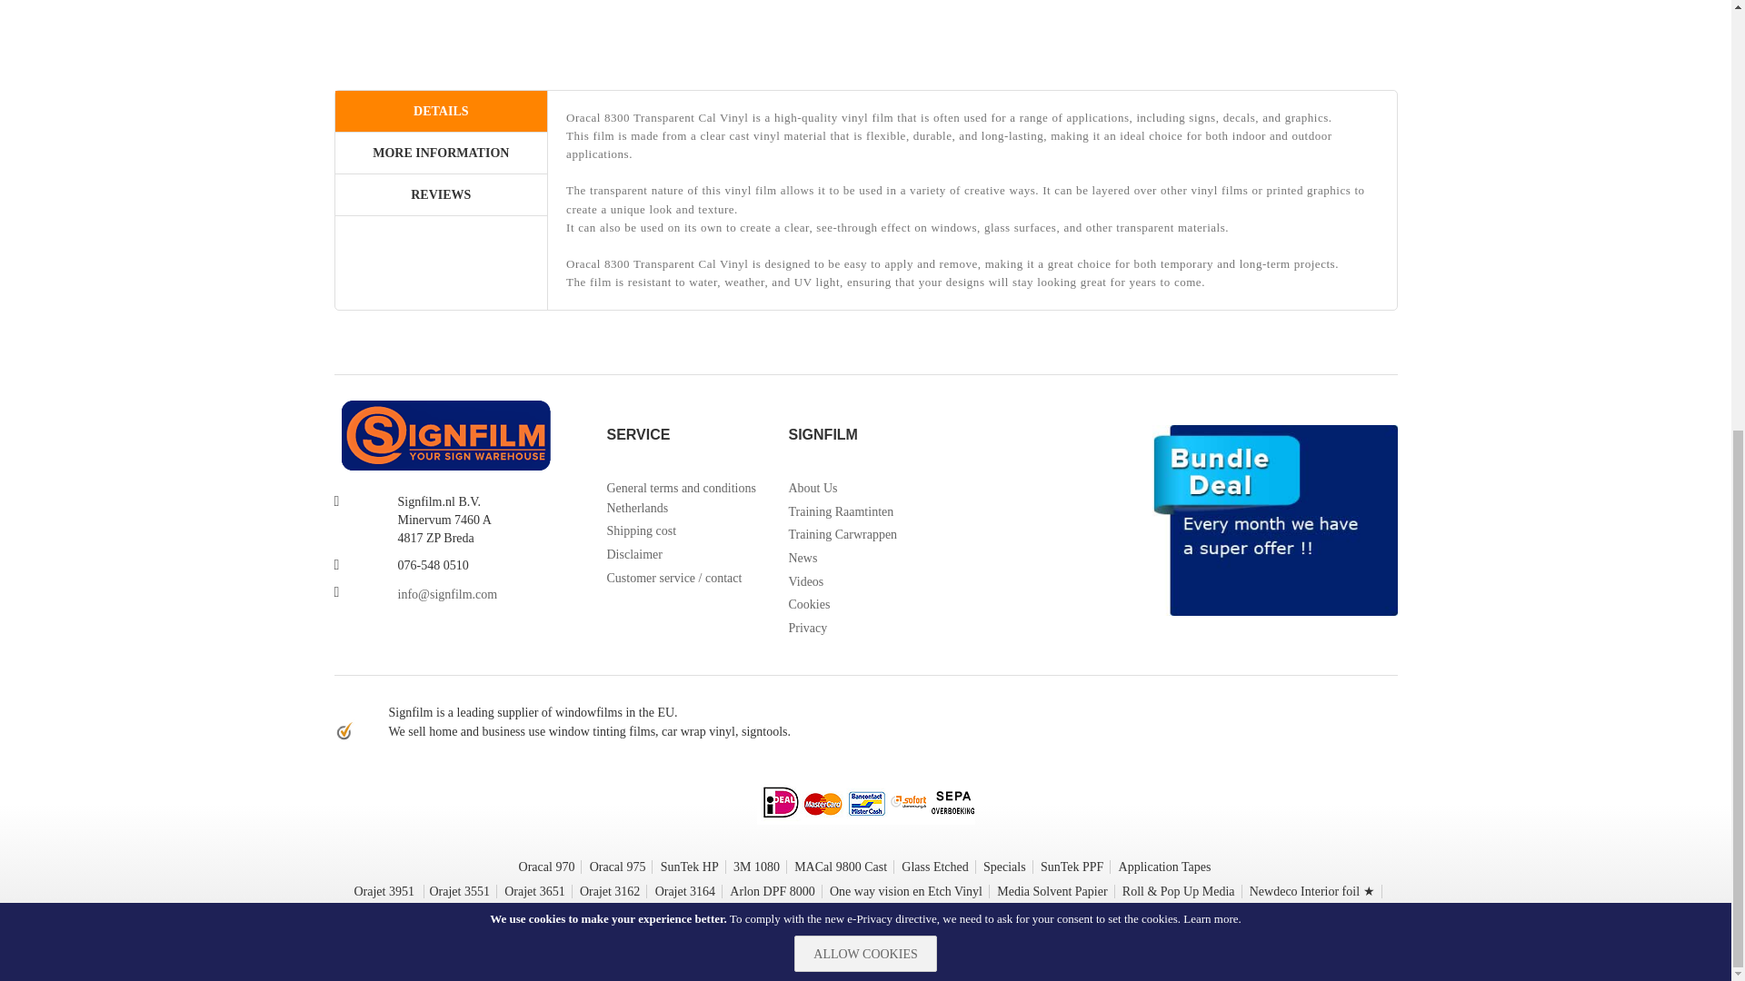 The width and height of the screenshot is (1745, 981). Describe the element at coordinates (864, 193) in the screenshot. I see `ALLOW COOKIES` at that location.